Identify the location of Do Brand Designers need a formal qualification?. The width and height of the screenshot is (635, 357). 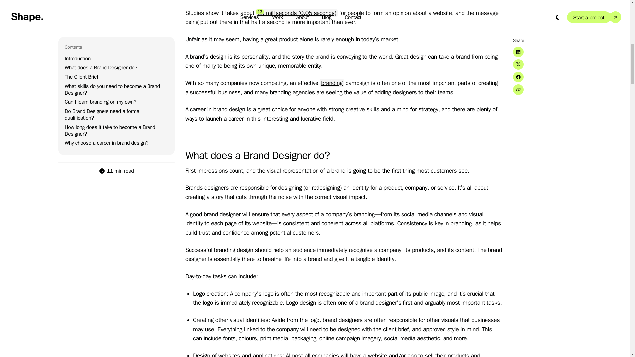
(103, 19).